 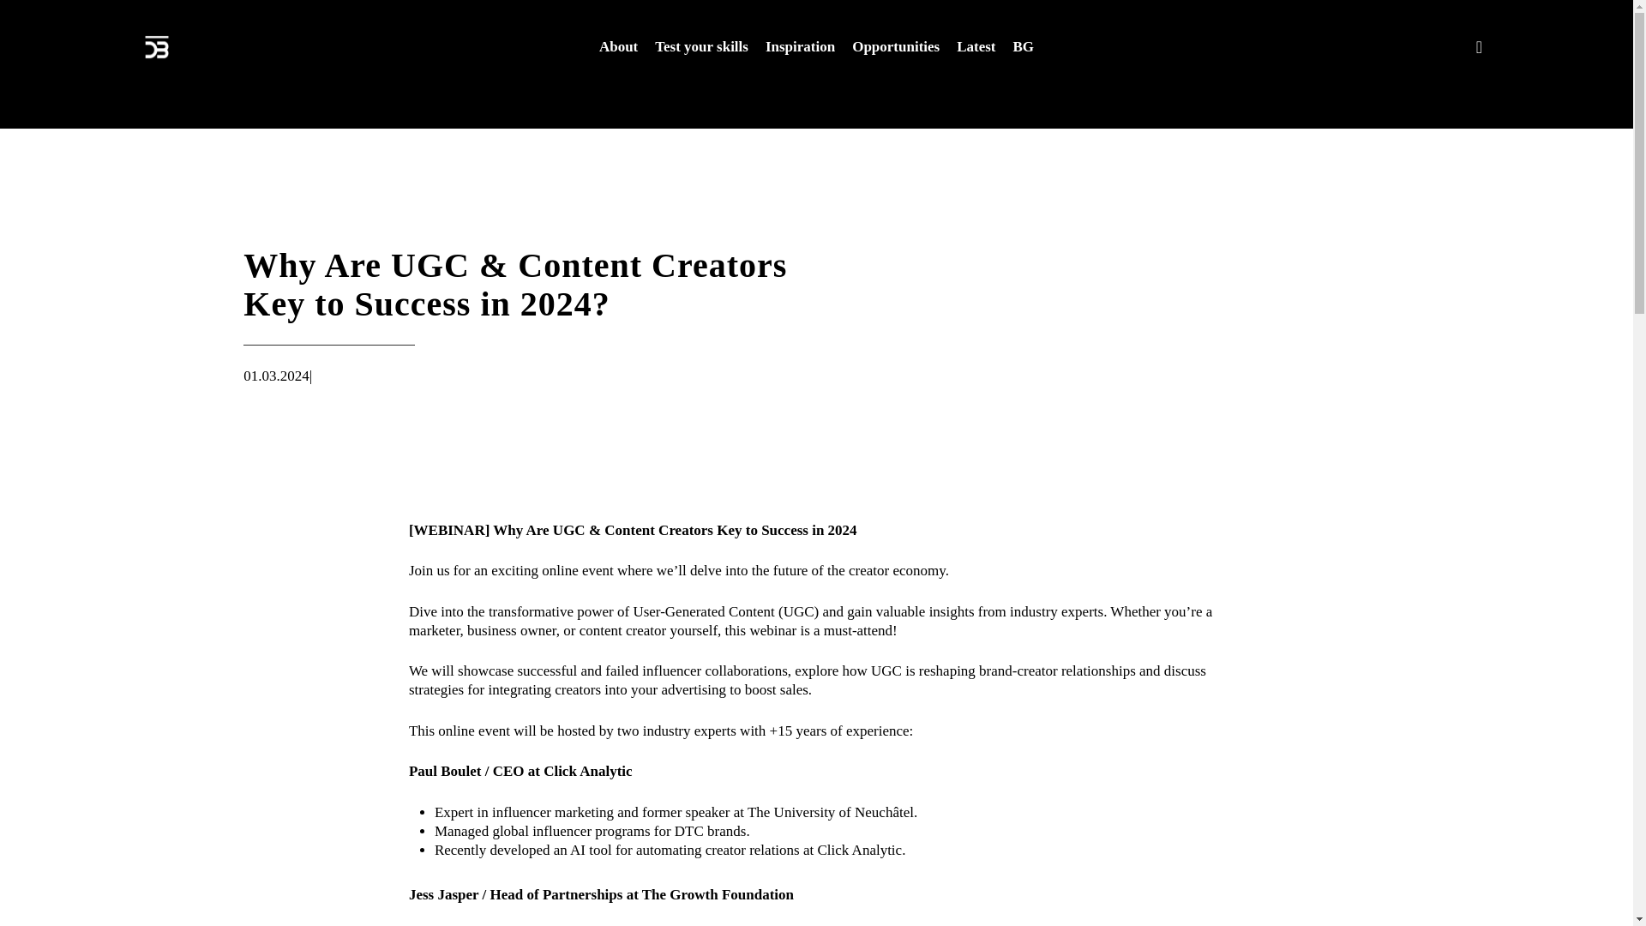 What do you see at coordinates (1480, 46) in the screenshot?
I see `search` at bounding box center [1480, 46].